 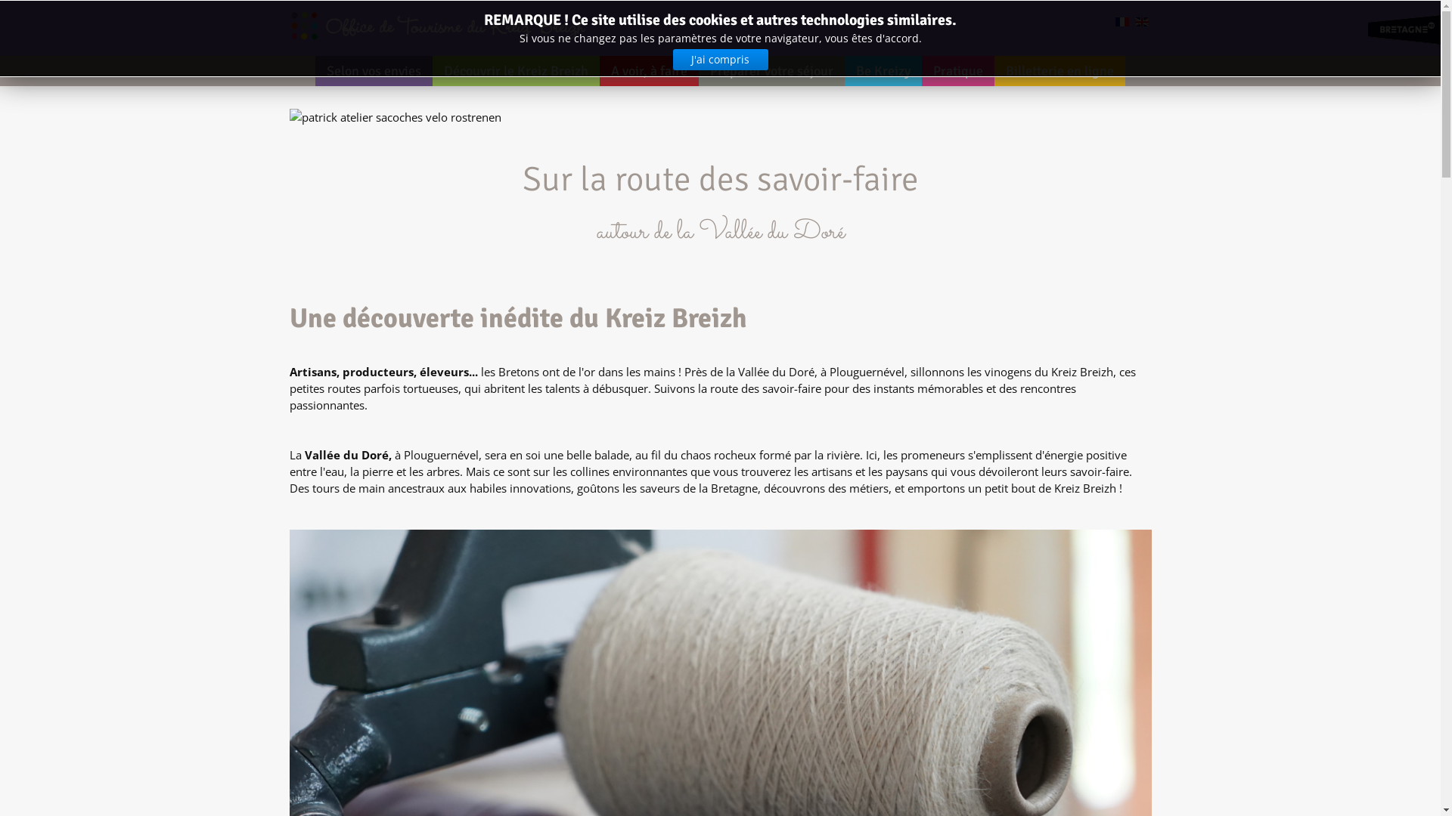 I want to click on Selon vos envies, so click(x=374, y=71).